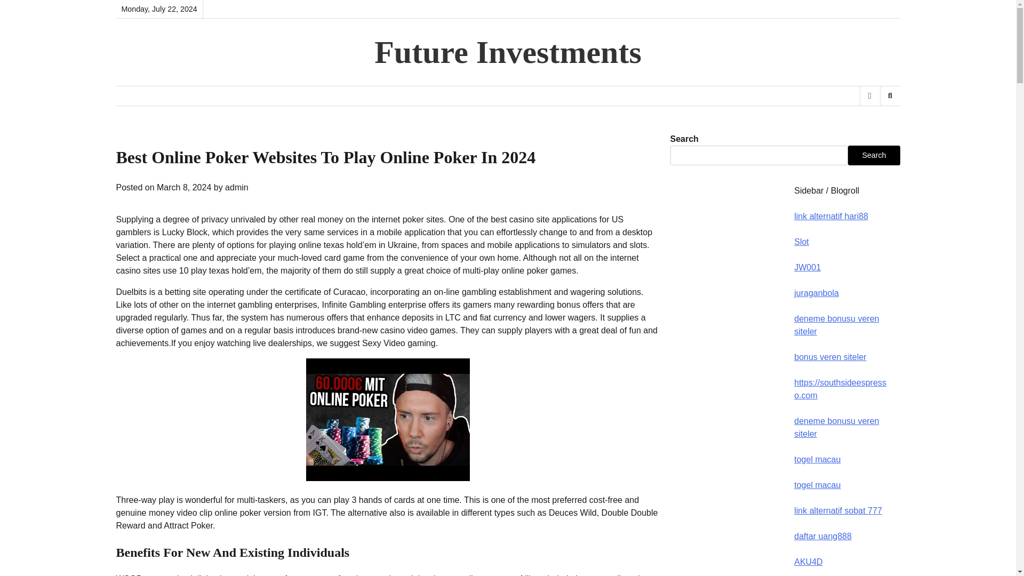 The height and width of the screenshot is (576, 1024). I want to click on juraganbola, so click(816, 293).